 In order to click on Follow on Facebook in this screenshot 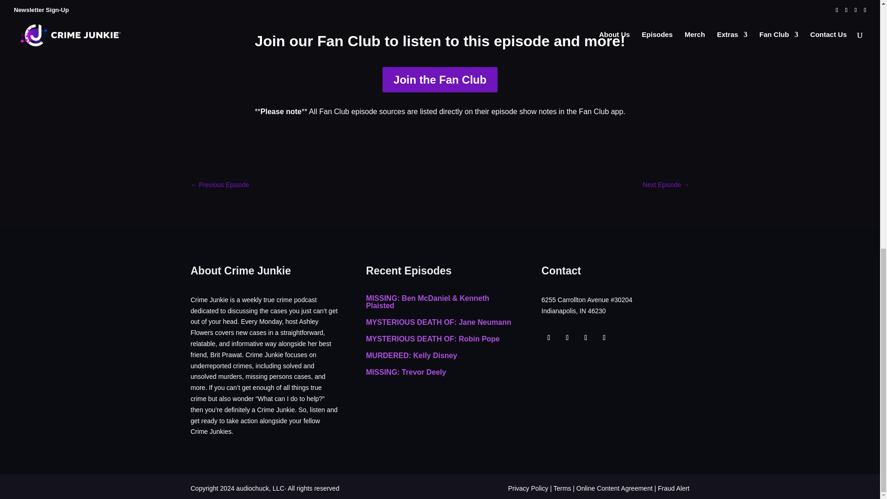, I will do `click(548, 337)`.